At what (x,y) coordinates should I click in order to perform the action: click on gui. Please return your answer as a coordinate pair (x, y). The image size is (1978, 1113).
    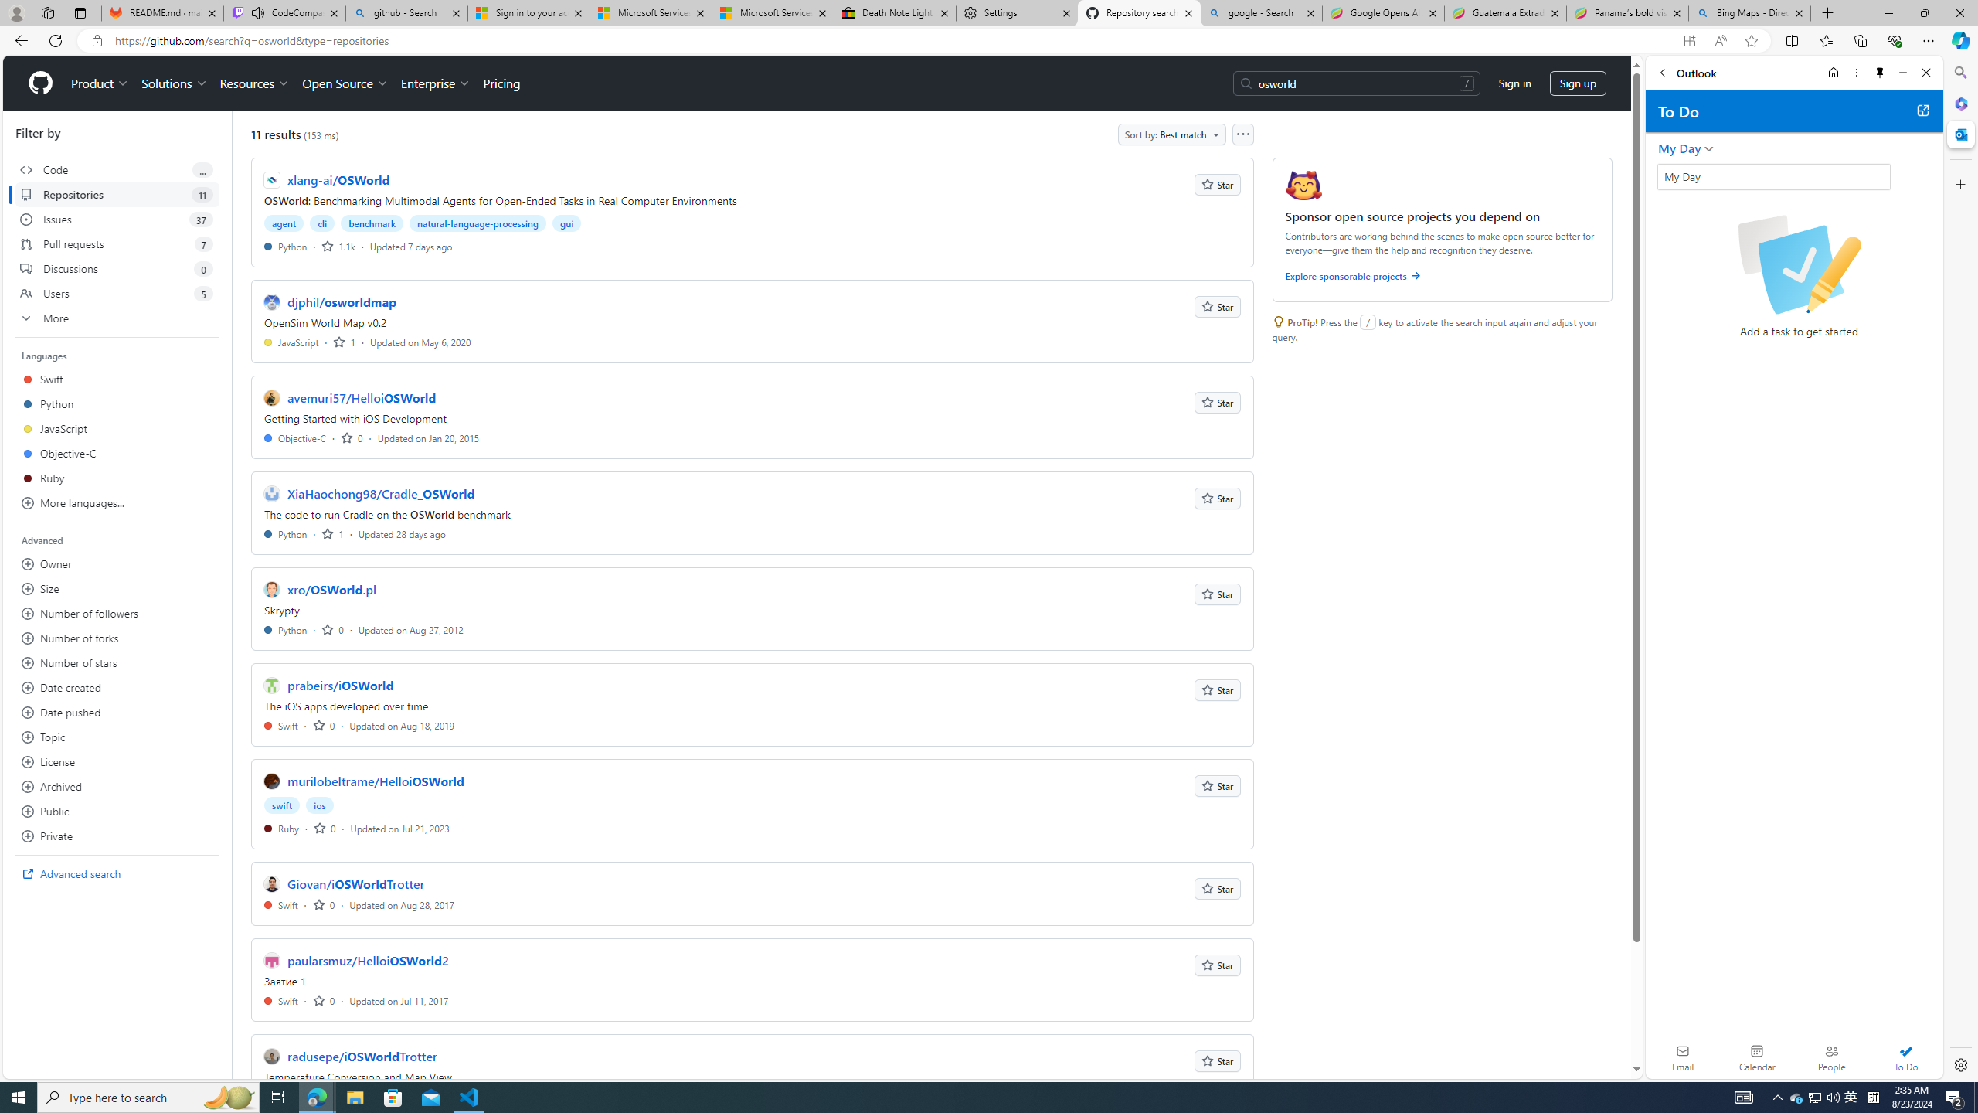
    Looking at the image, I should click on (566, 223).